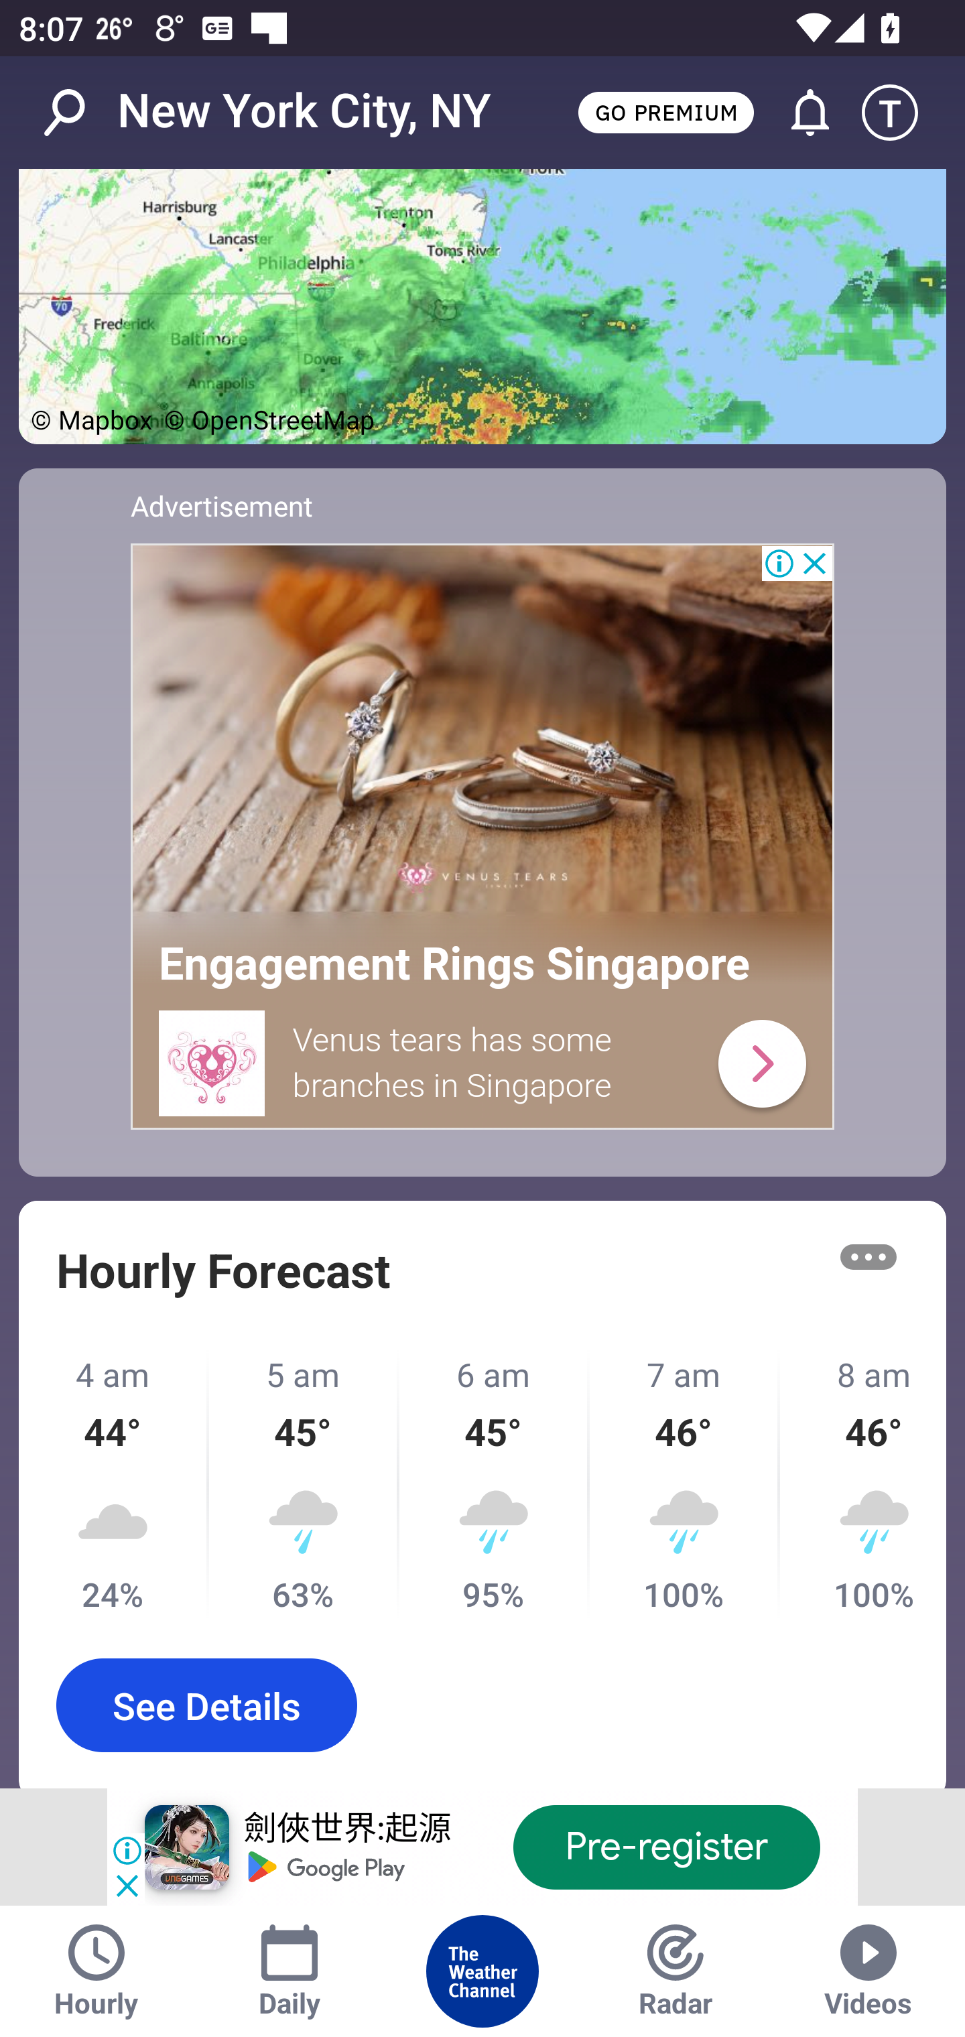  I want to click on Search, so click(78, 113).